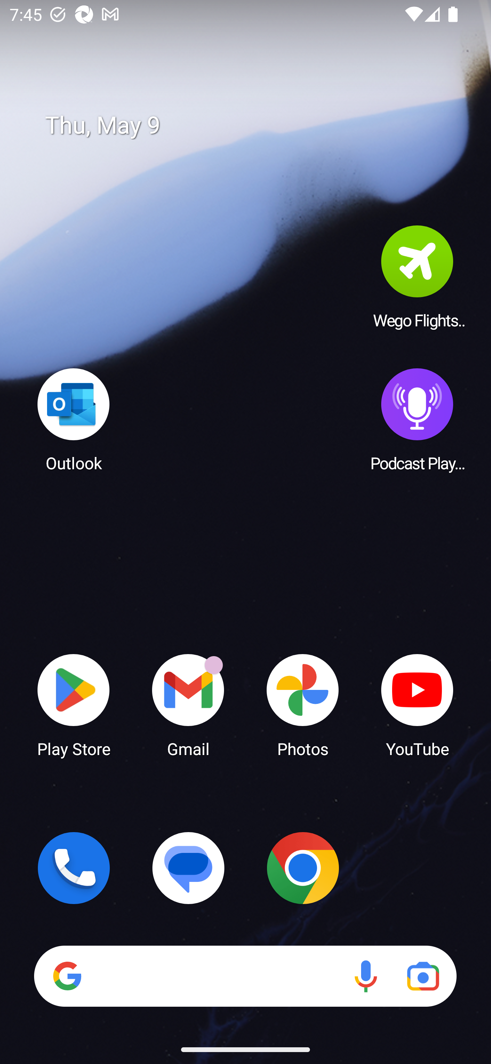 The height and width of the screenshot is (1064, 491). I want to click on Outlook, so click(74, 419).